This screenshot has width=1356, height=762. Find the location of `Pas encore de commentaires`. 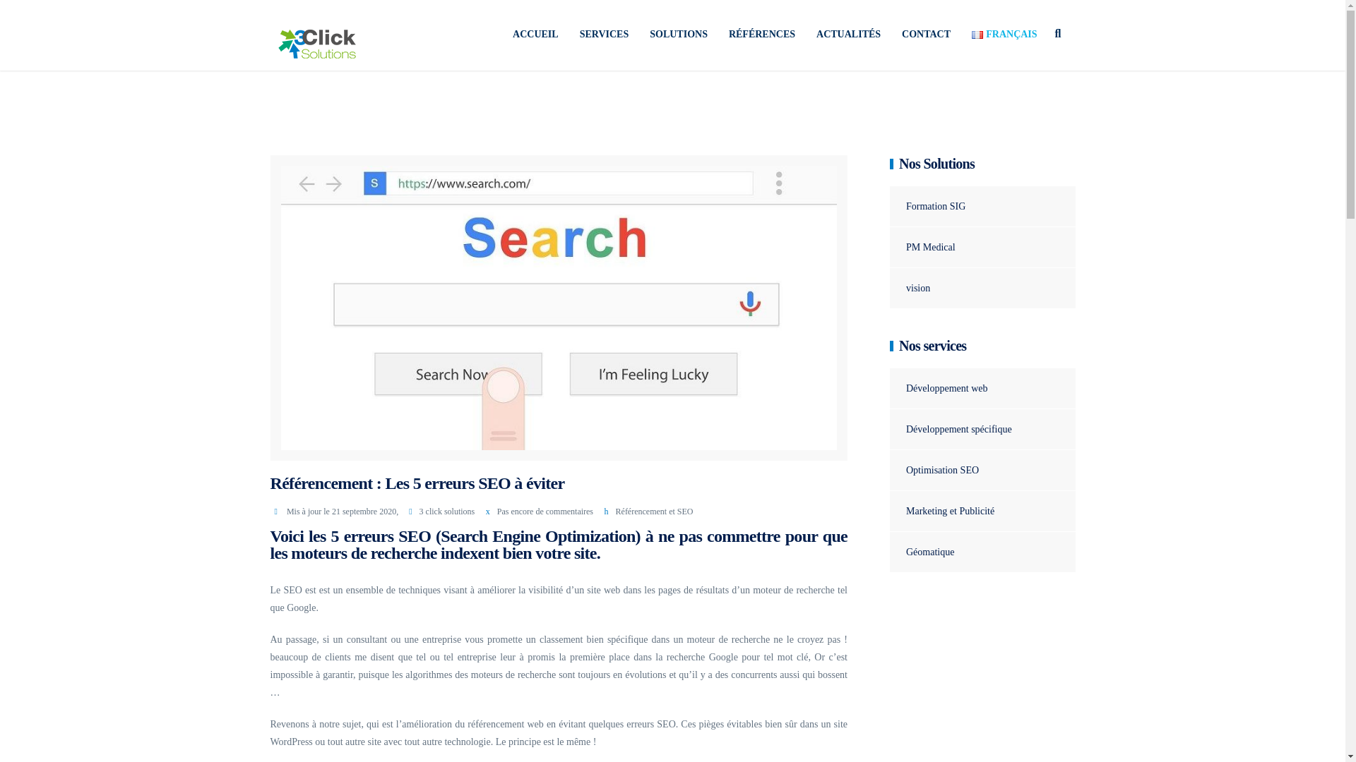

Pas encore de commentaires is located at coordinates (545, 512).